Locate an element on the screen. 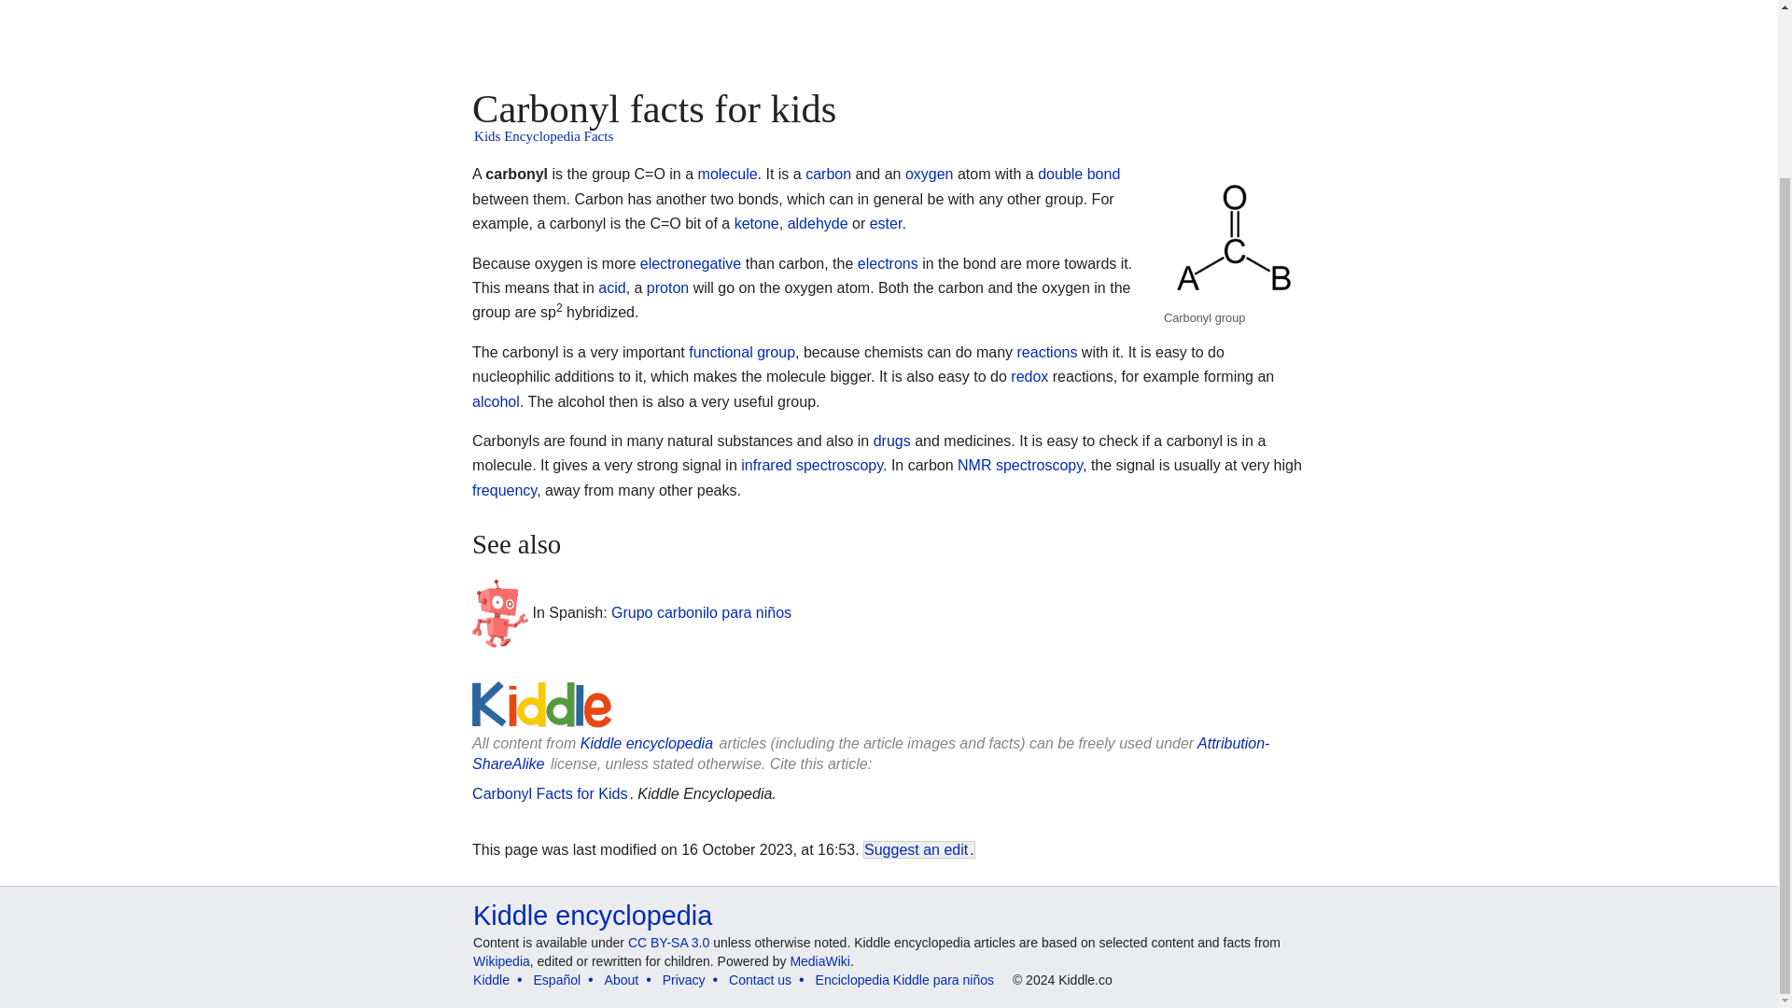 The width and height of the screenshot is (1792, 1008). NMR spectroscopy is located at coordinates (1019, 465).